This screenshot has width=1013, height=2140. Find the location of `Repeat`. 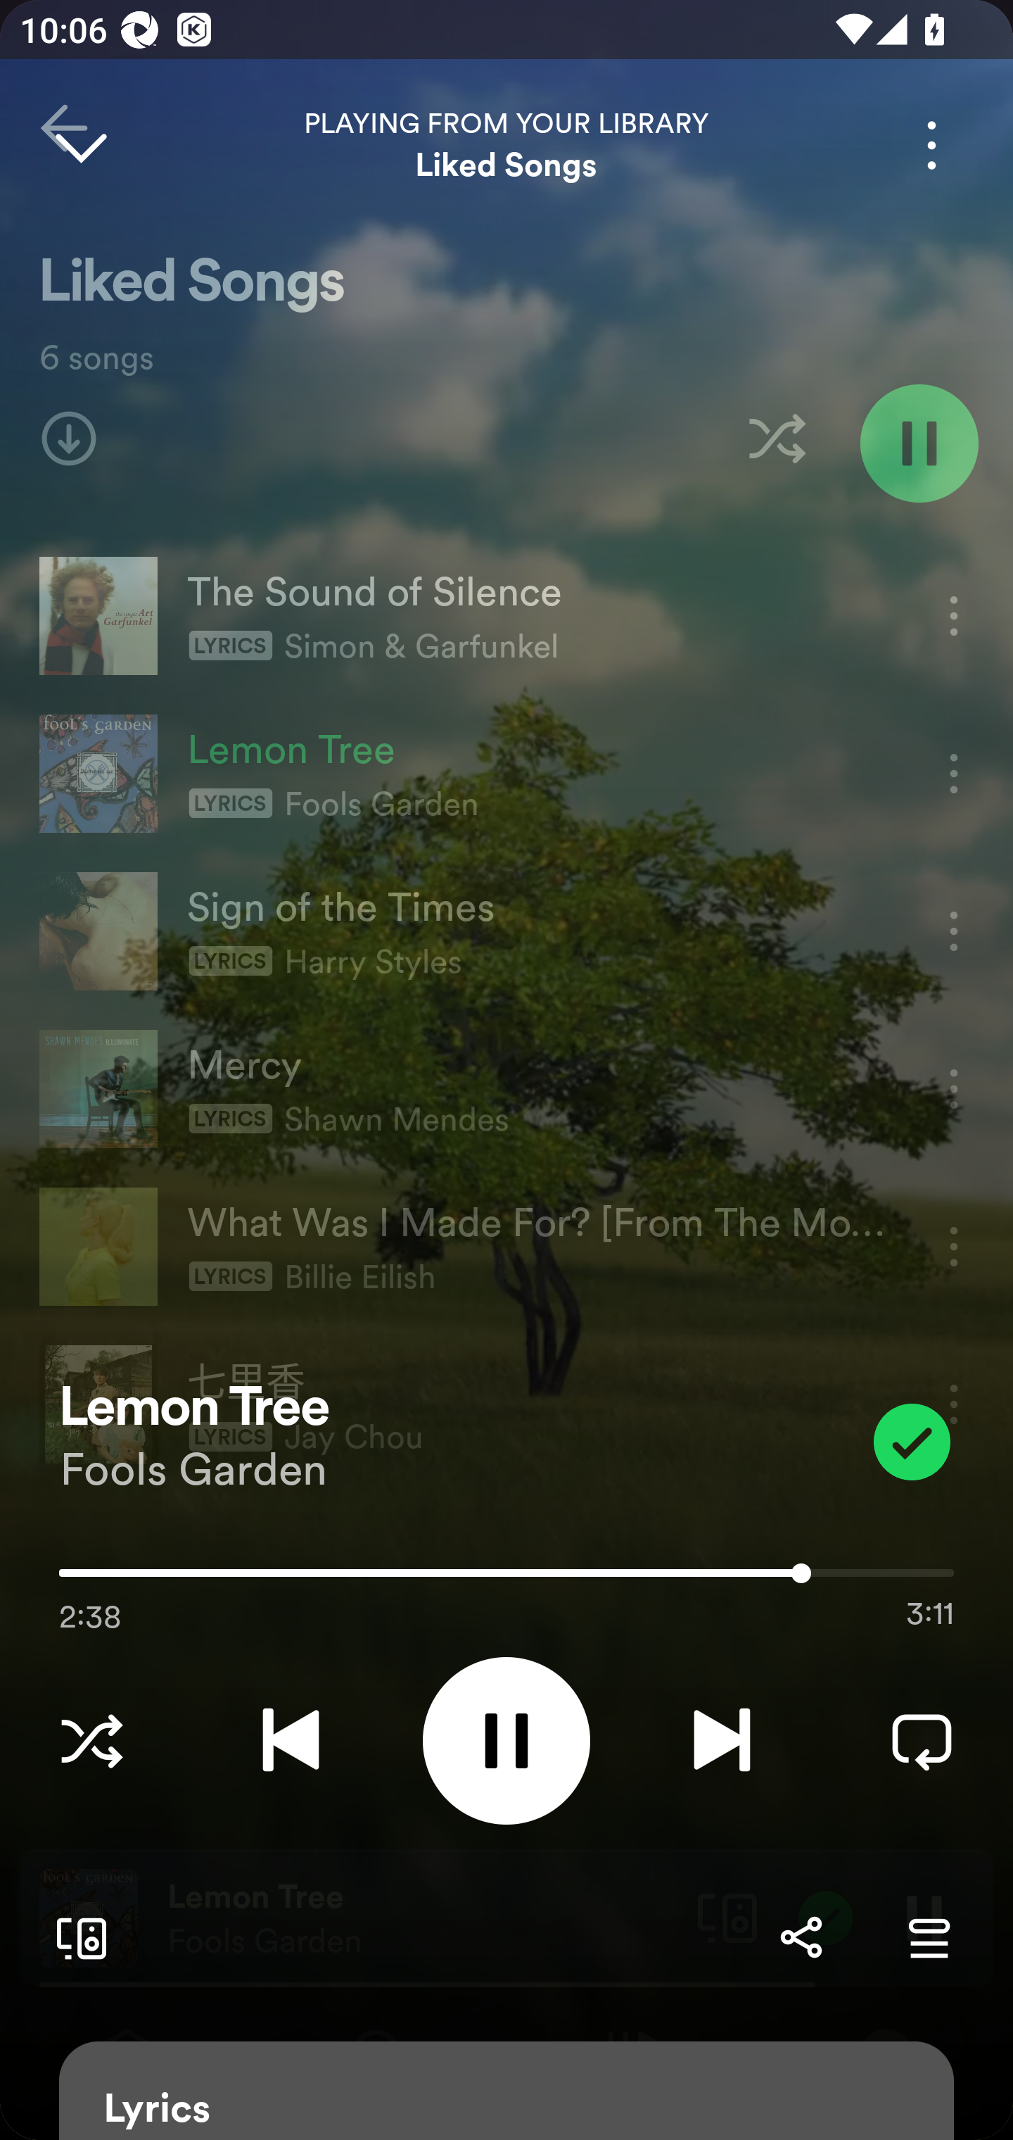

Repeat is located at coordinates (922, 1740).